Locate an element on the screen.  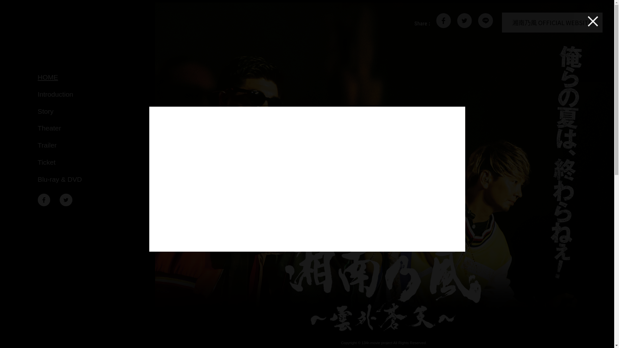
Story is located at coordinates (95, 111).